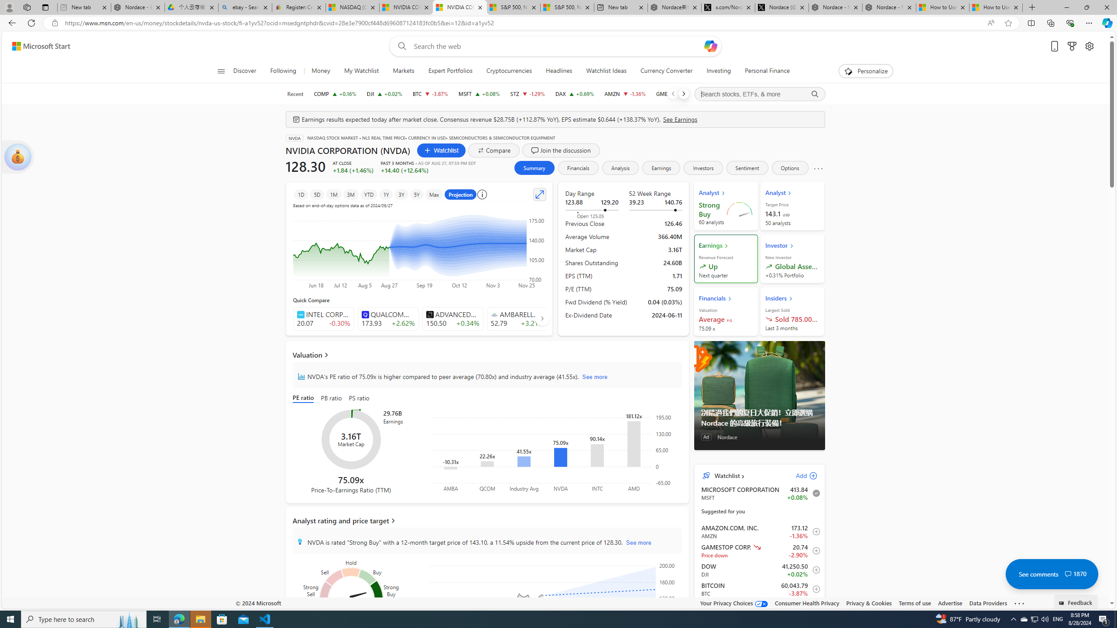 Image resolution: width=1117 pixels, height=628 pixels. What do you see at coordinates (221, 71) in the screenshot?
I see `Class: button-glyph` at bounding box center [221, 71].